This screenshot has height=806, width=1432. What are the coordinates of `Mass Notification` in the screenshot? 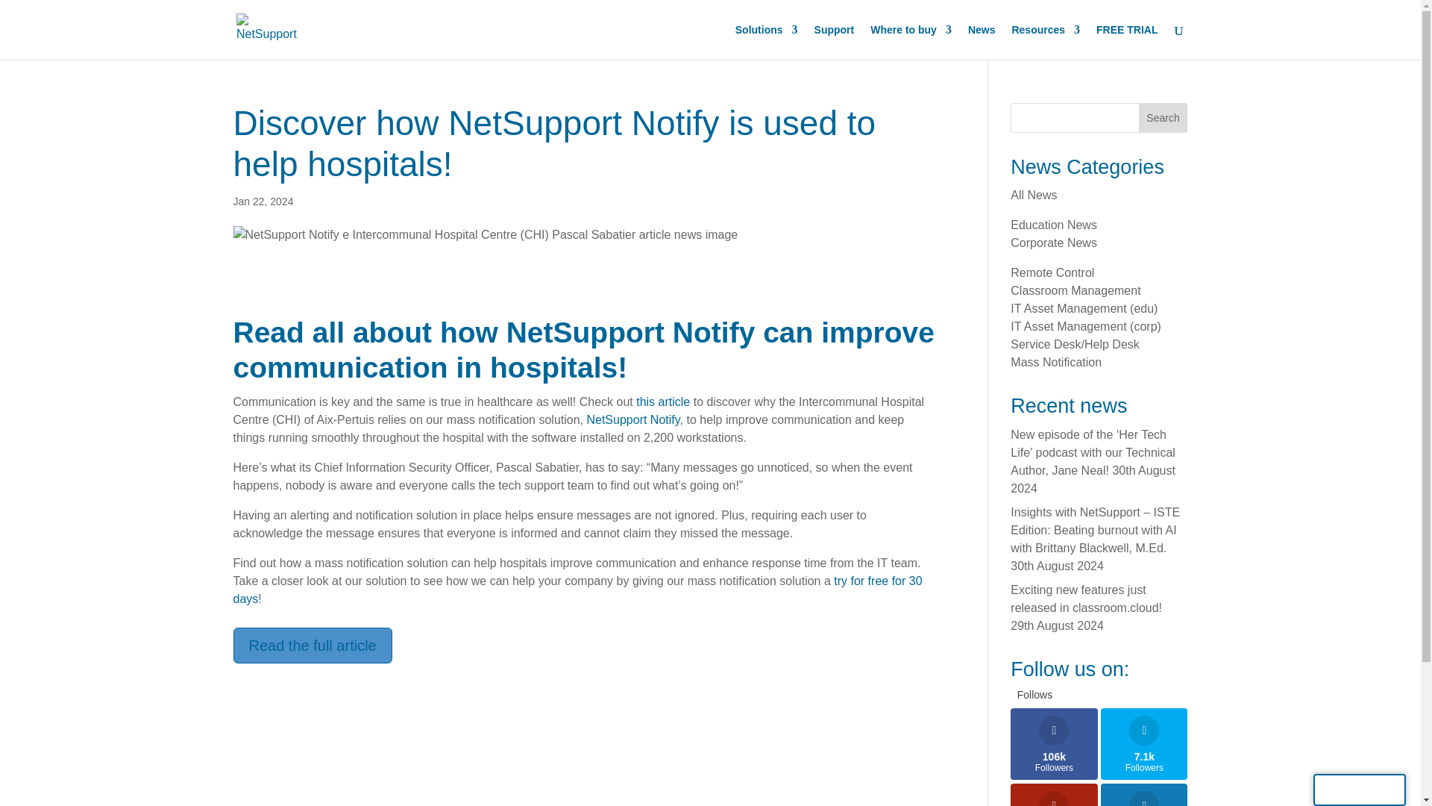 It's located at (662, 402).